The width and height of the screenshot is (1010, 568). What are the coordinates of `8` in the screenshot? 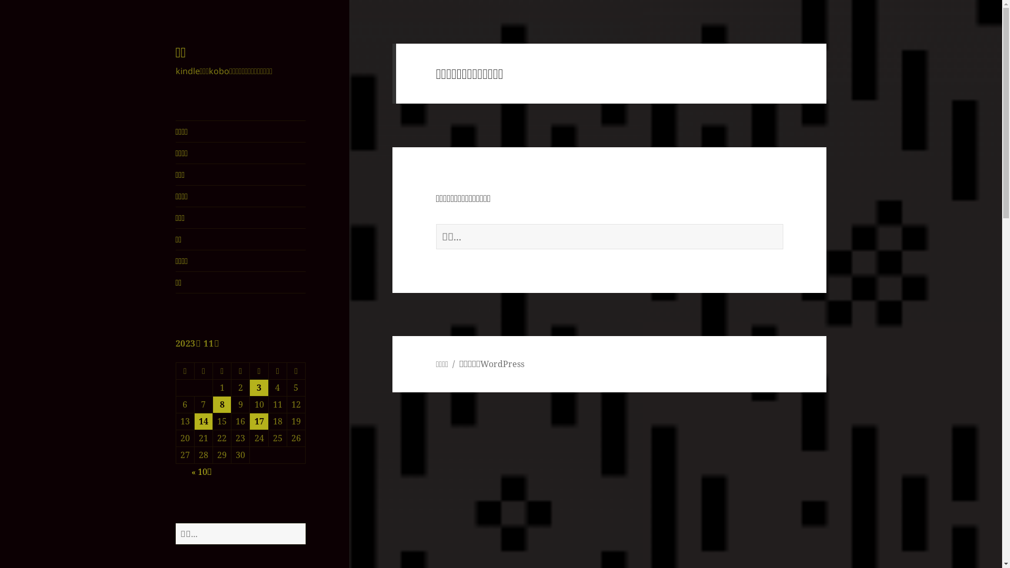 It's located at (222, 405).